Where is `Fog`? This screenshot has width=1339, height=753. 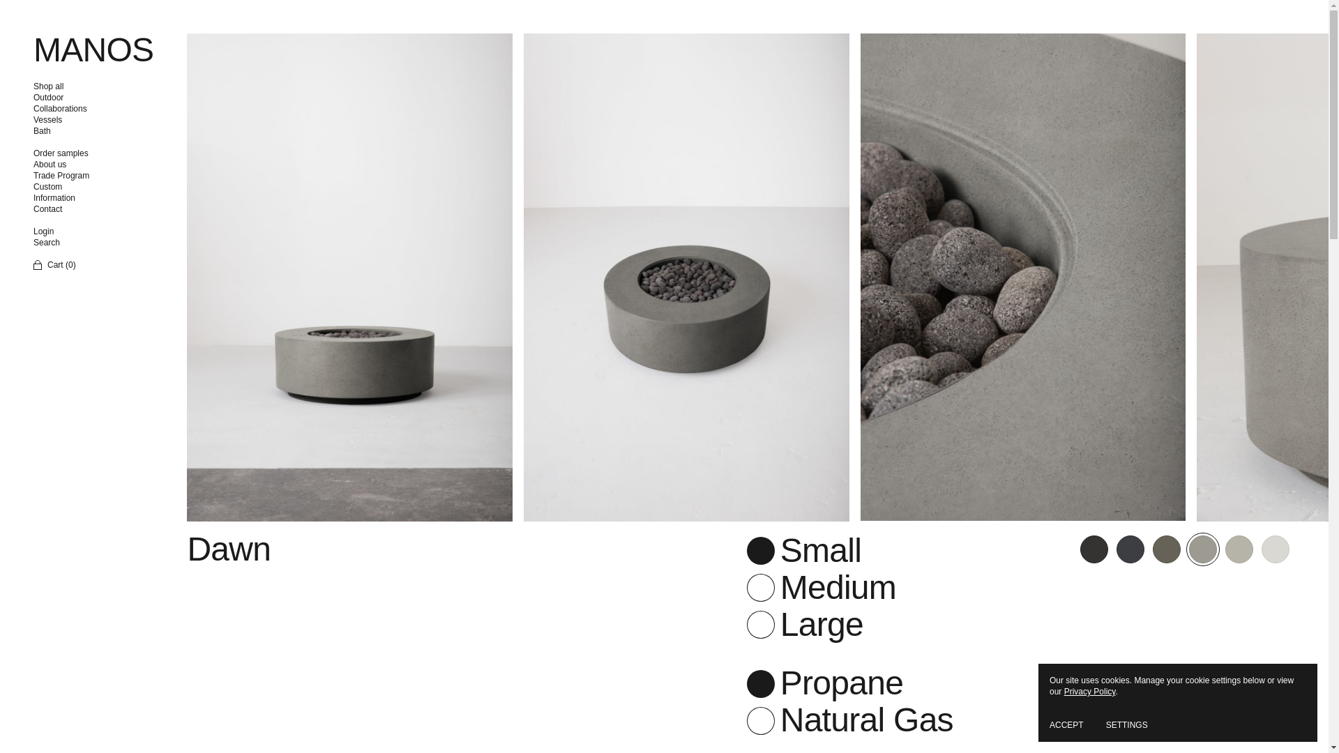
Fog is located at coordinates (1239, 549).